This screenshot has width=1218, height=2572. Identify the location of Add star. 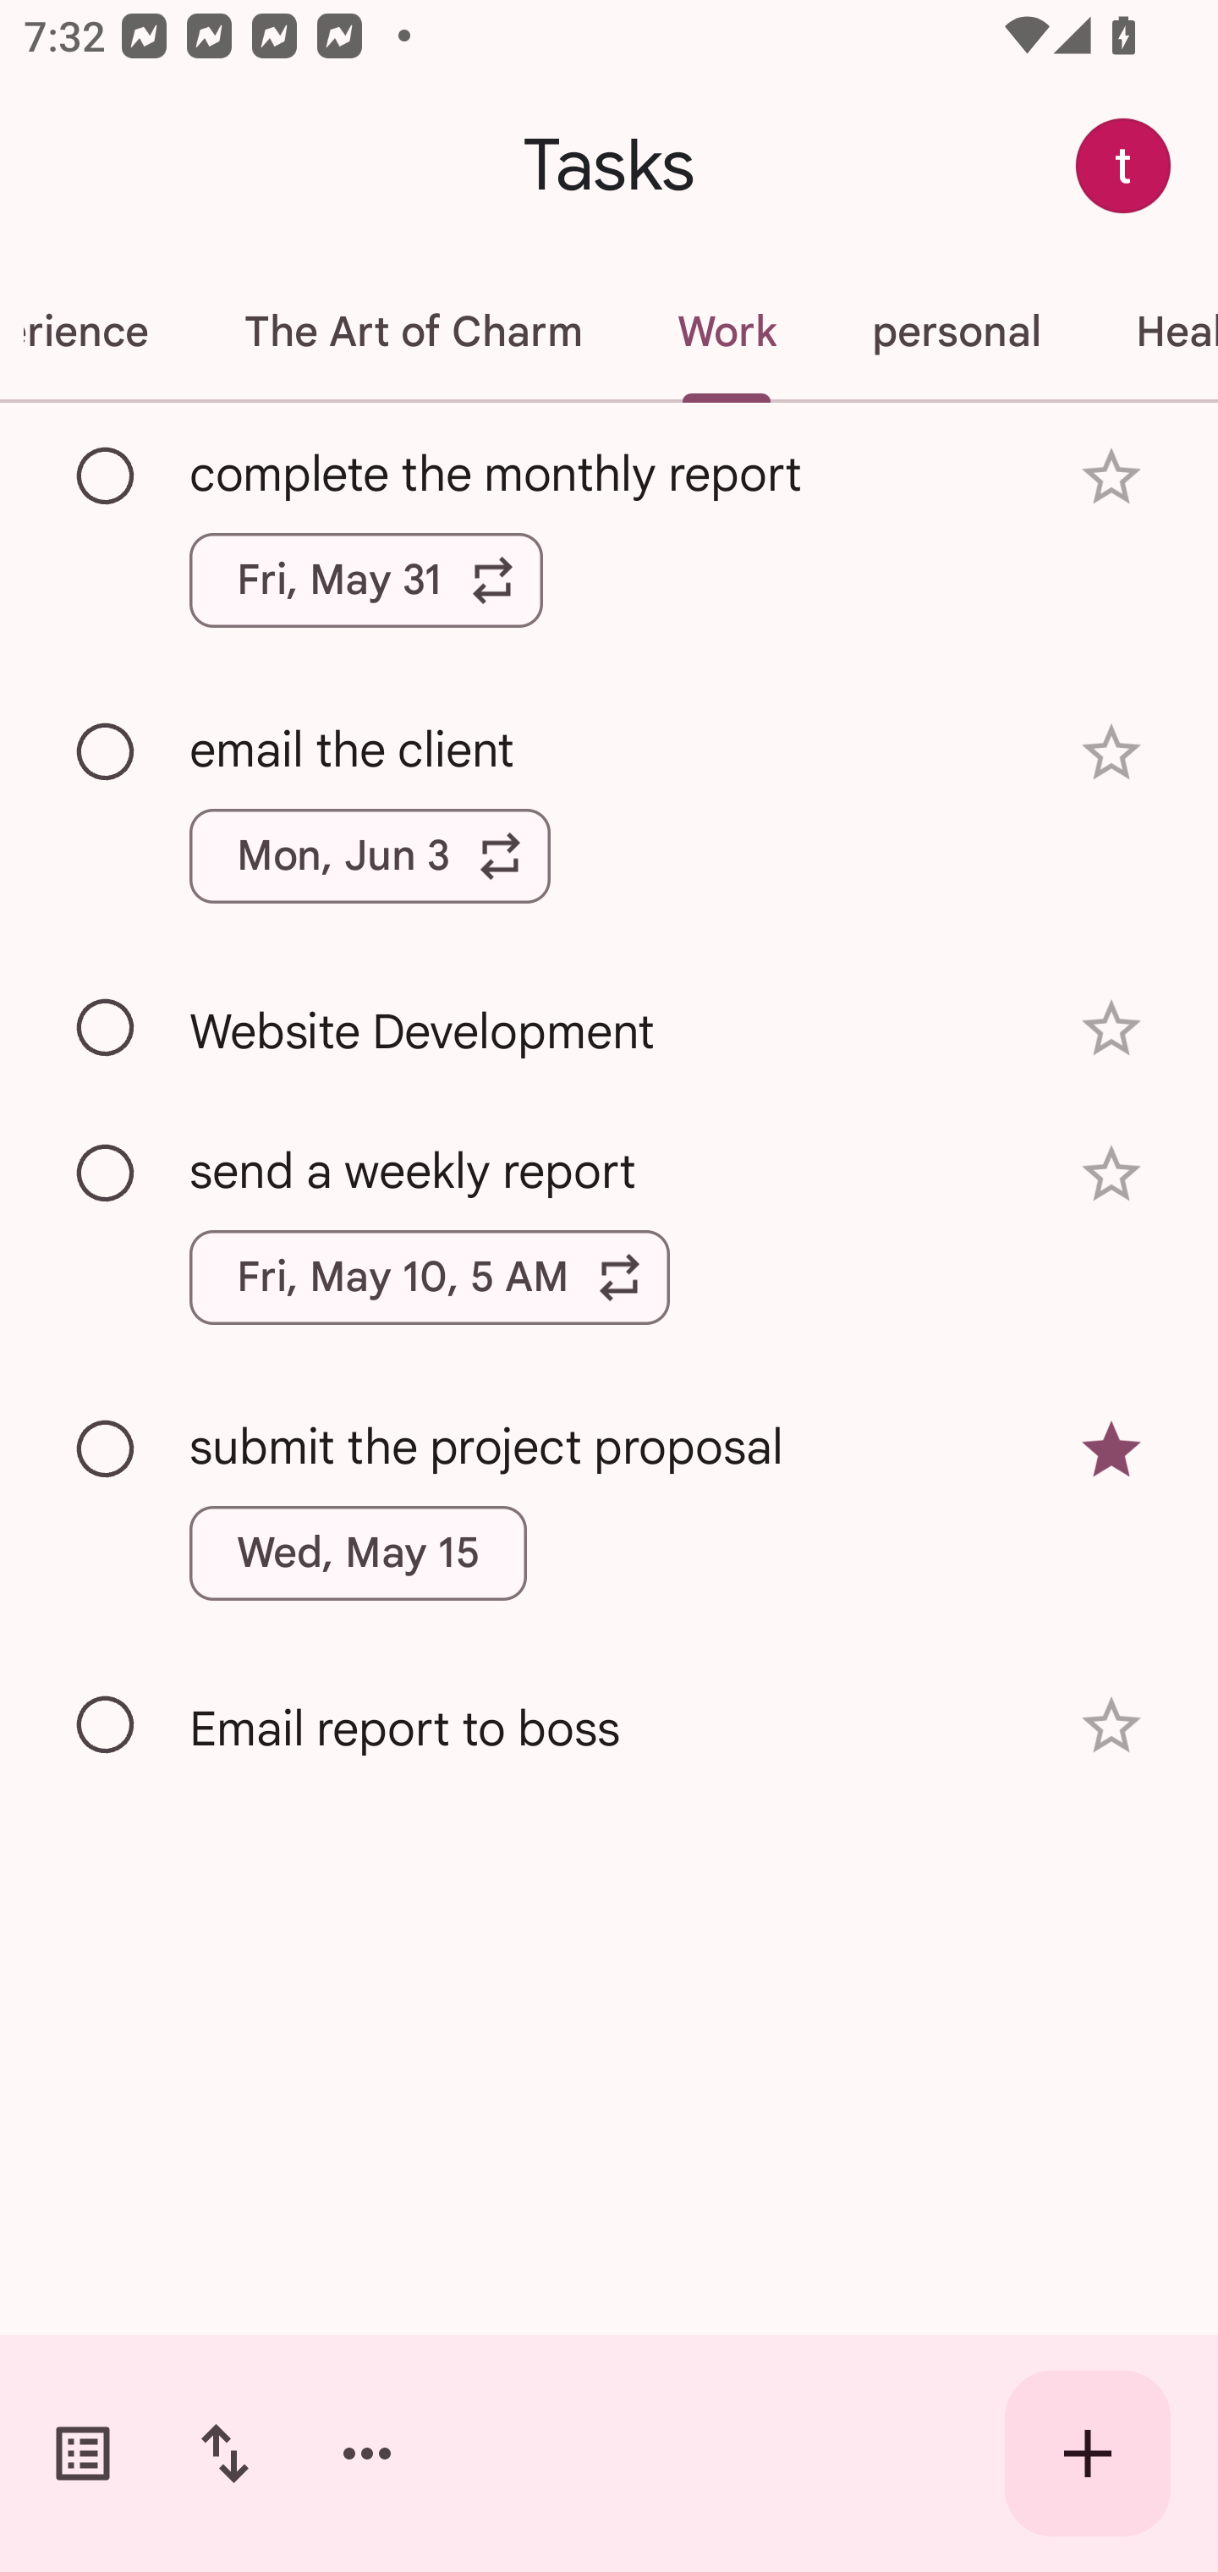
(1111, 1725).